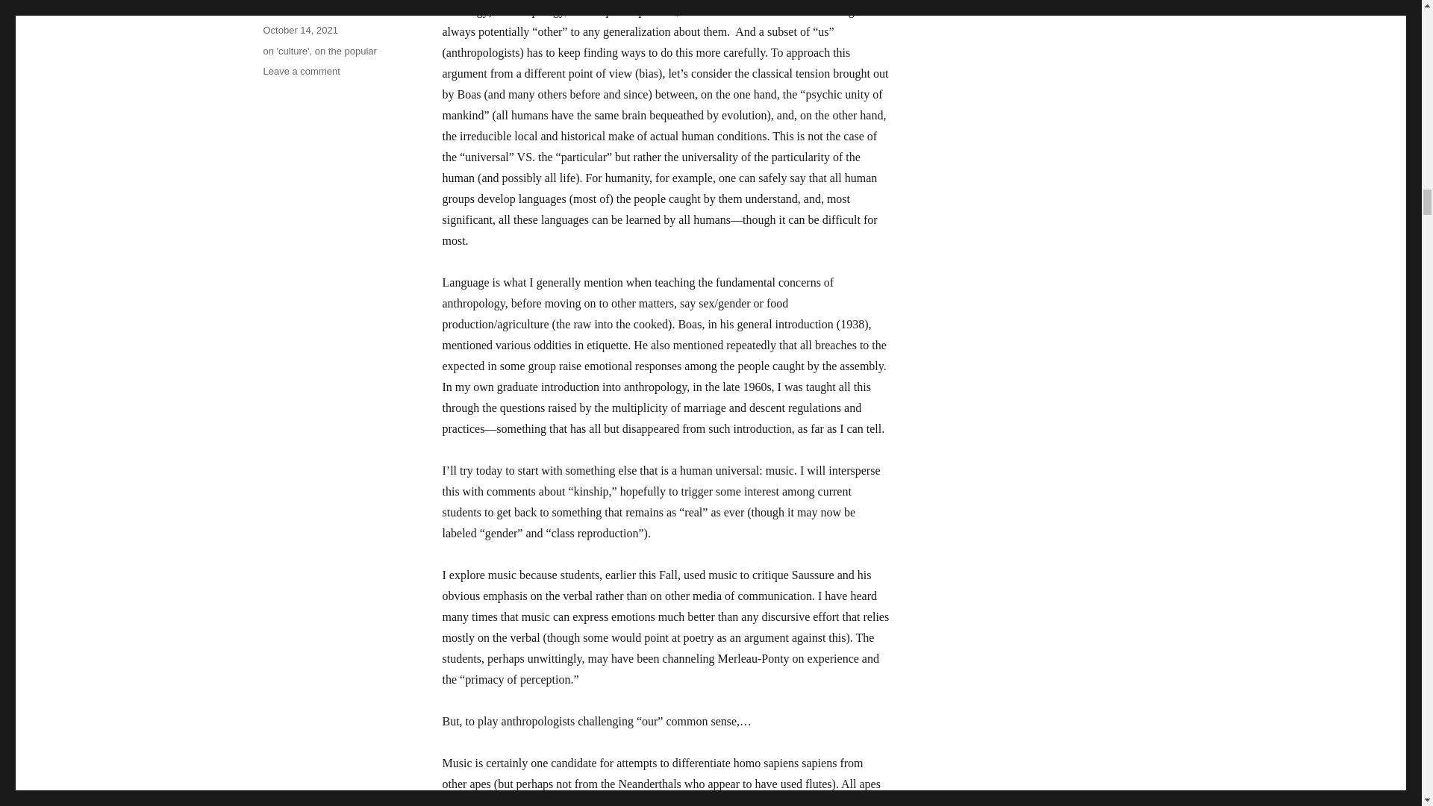  What do you see at coordinates (346, 50) in the screenshot?
I see `on the popular` at bounding box center [346, 50].